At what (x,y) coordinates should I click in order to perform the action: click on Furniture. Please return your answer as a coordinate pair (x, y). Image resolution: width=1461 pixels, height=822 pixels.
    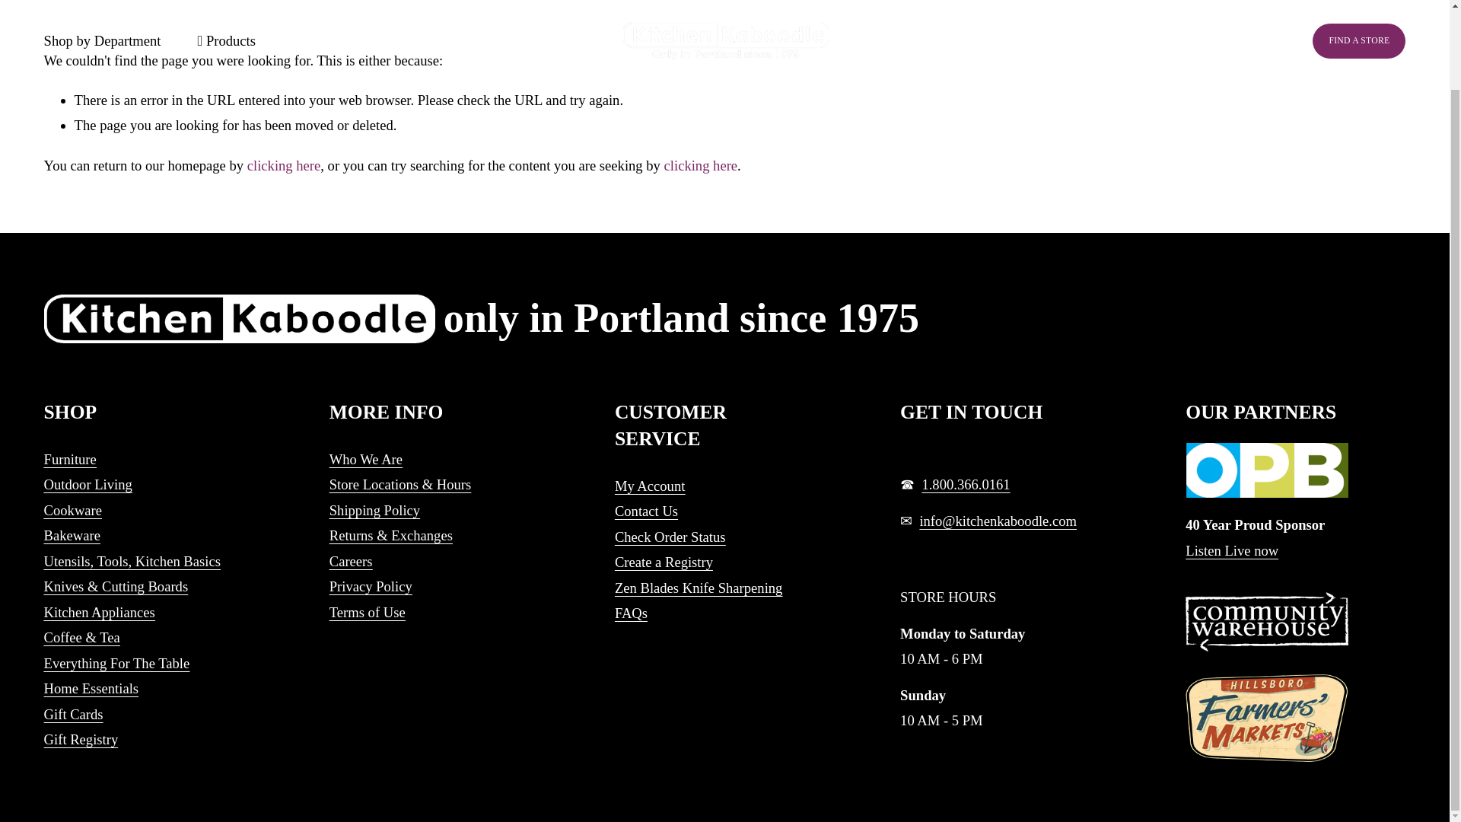
    Looking at the image, I should click on (70, 459).